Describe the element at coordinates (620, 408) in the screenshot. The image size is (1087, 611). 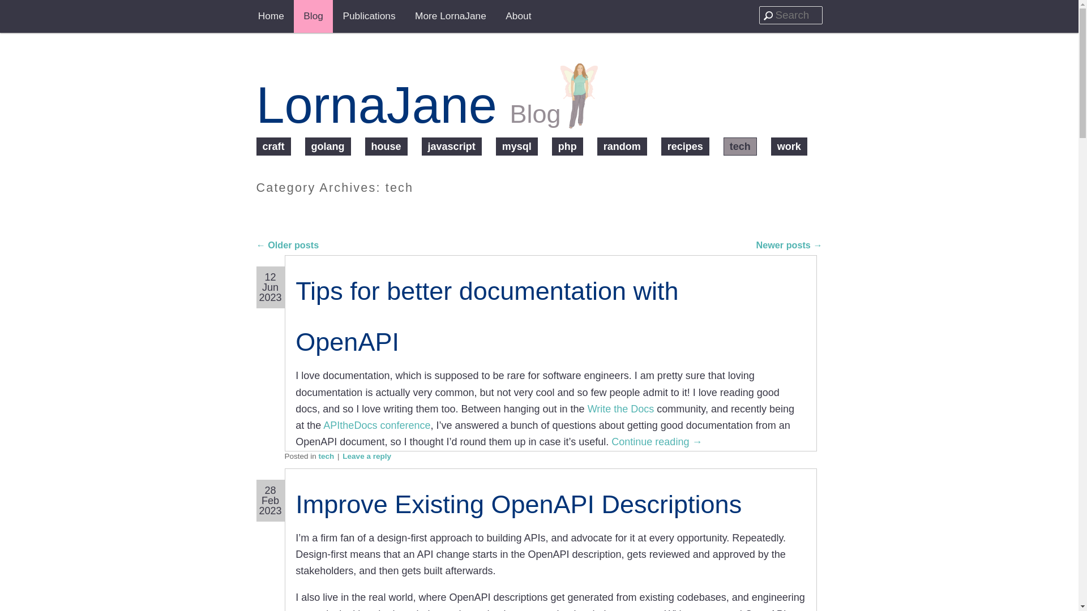
I see `Write the Docs` at that location.